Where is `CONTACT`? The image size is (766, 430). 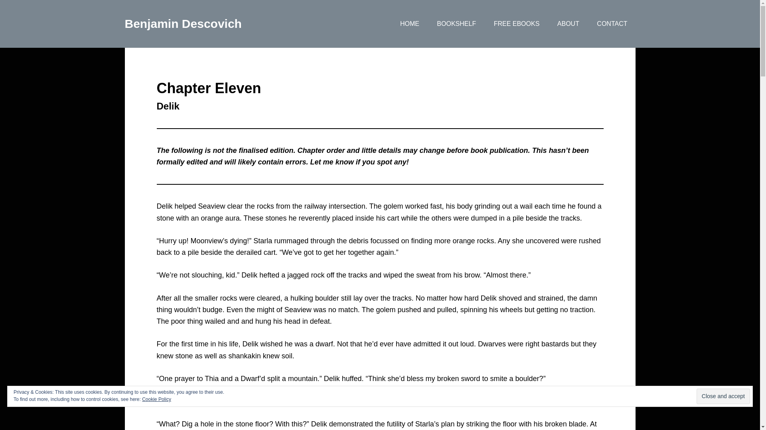
CONTACT is located at coordinates (612, 24).